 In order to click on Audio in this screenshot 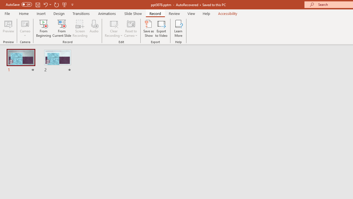, I will do `click(94, 28)`.